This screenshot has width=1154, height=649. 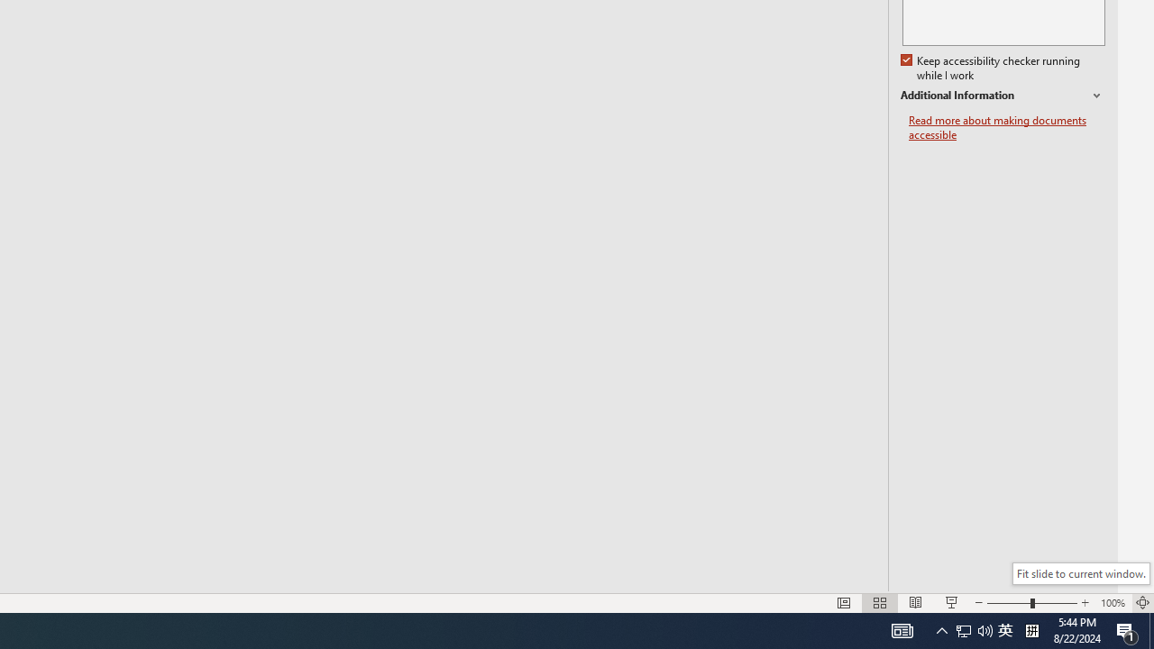 I want to click on Zoom, so click(x=1031, y=602).